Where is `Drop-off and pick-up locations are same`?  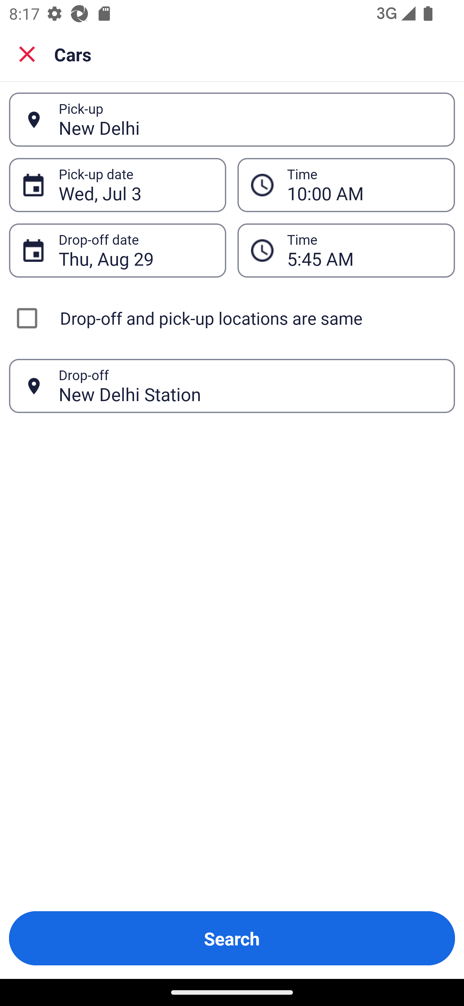 Drop-off and pick-up locations are same is located at coordinates (232, 318).